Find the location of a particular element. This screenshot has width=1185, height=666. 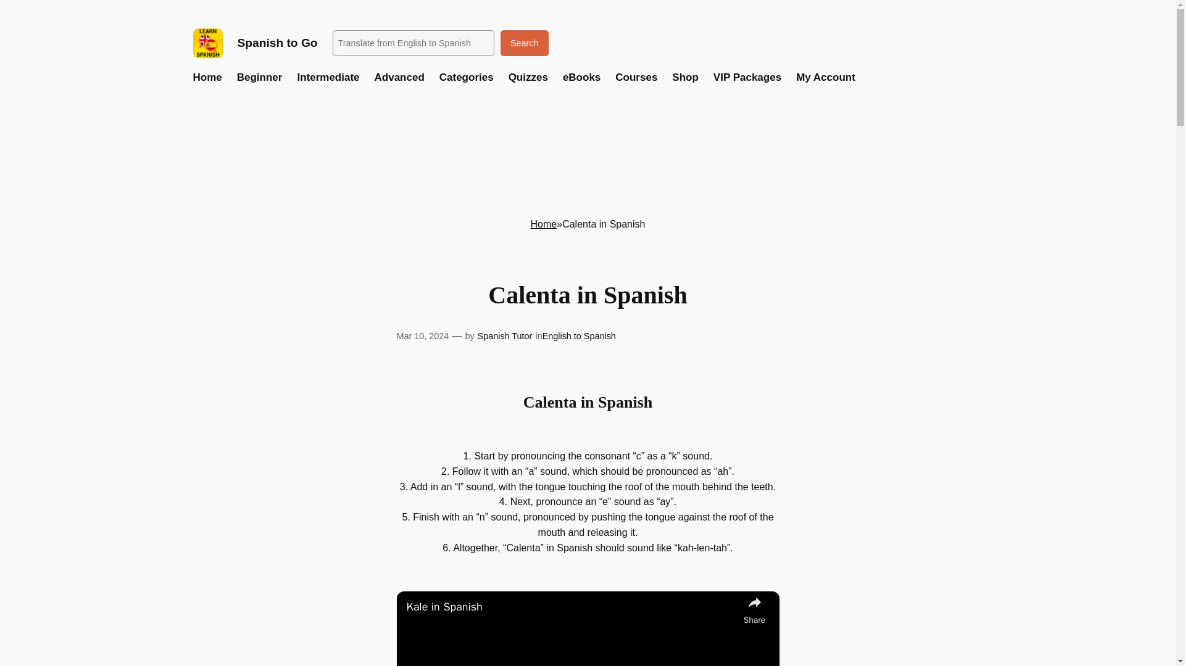

Home is located at coordinates (544, 224).